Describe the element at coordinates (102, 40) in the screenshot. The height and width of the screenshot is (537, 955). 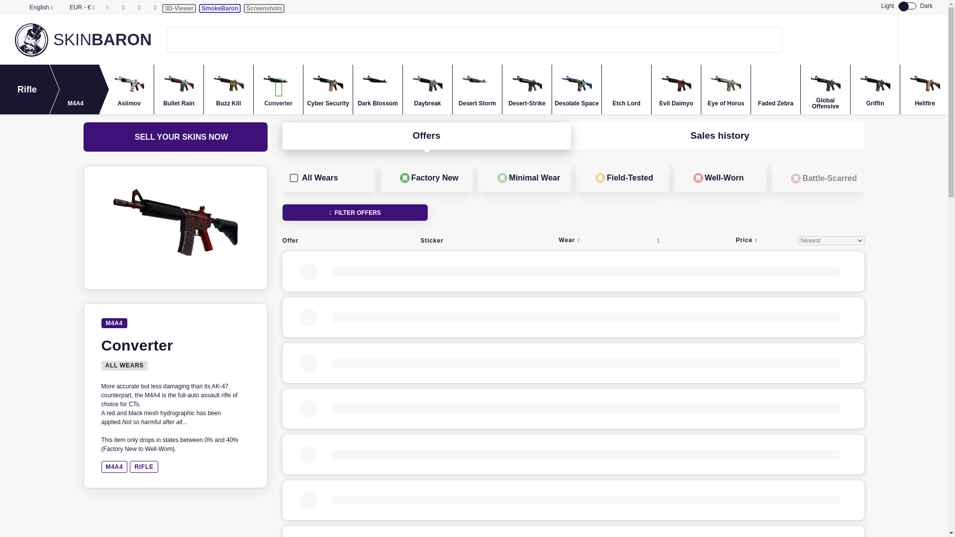
I see `SKINBARON` at that location.